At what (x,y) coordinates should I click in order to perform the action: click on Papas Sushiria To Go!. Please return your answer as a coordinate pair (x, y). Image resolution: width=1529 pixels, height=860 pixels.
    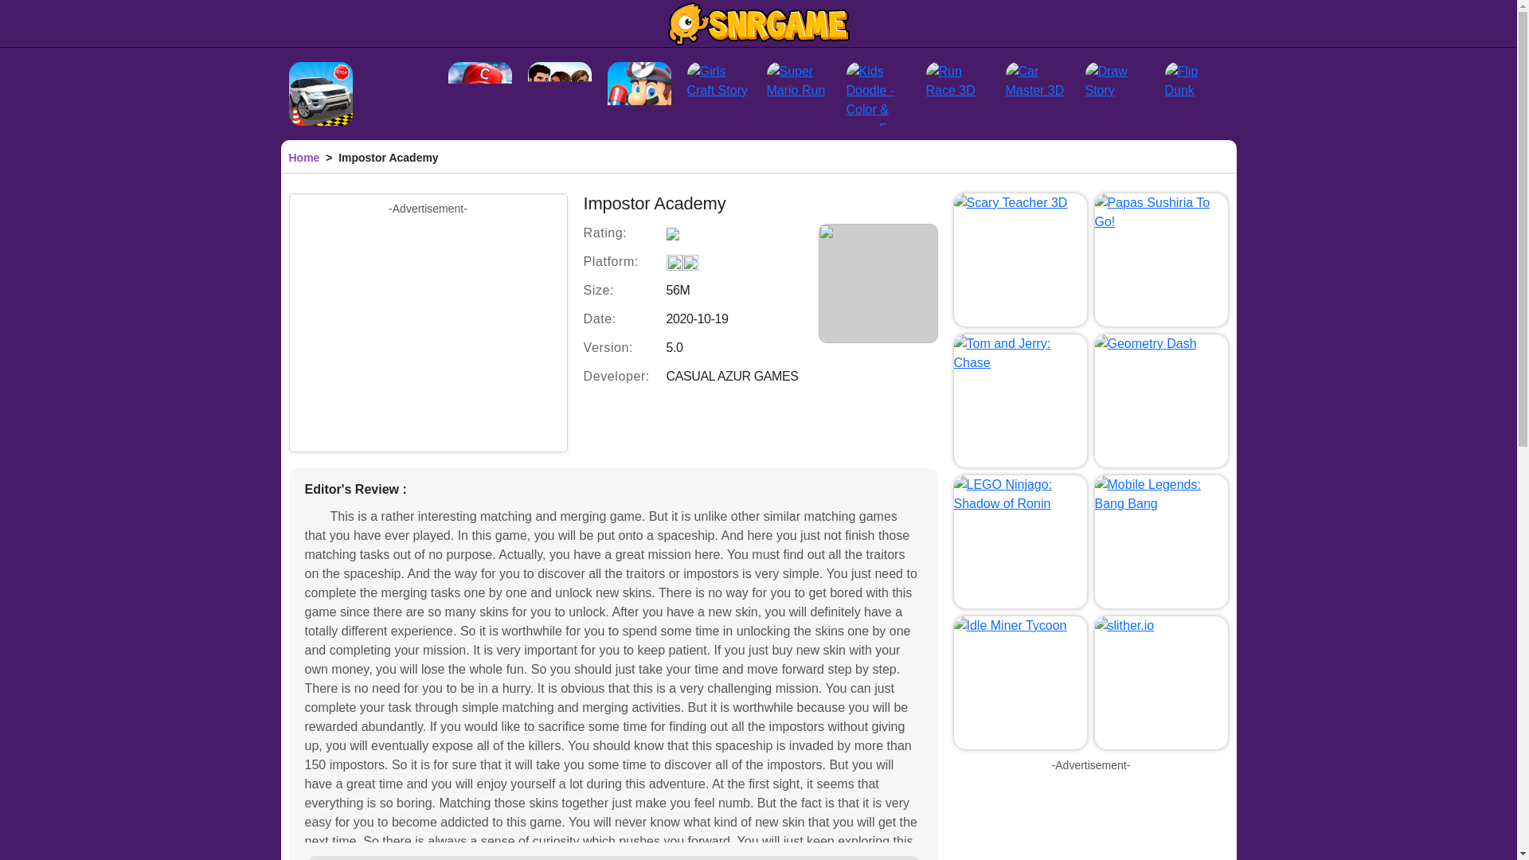
    Looking at the image, I should click on (1161, 260).